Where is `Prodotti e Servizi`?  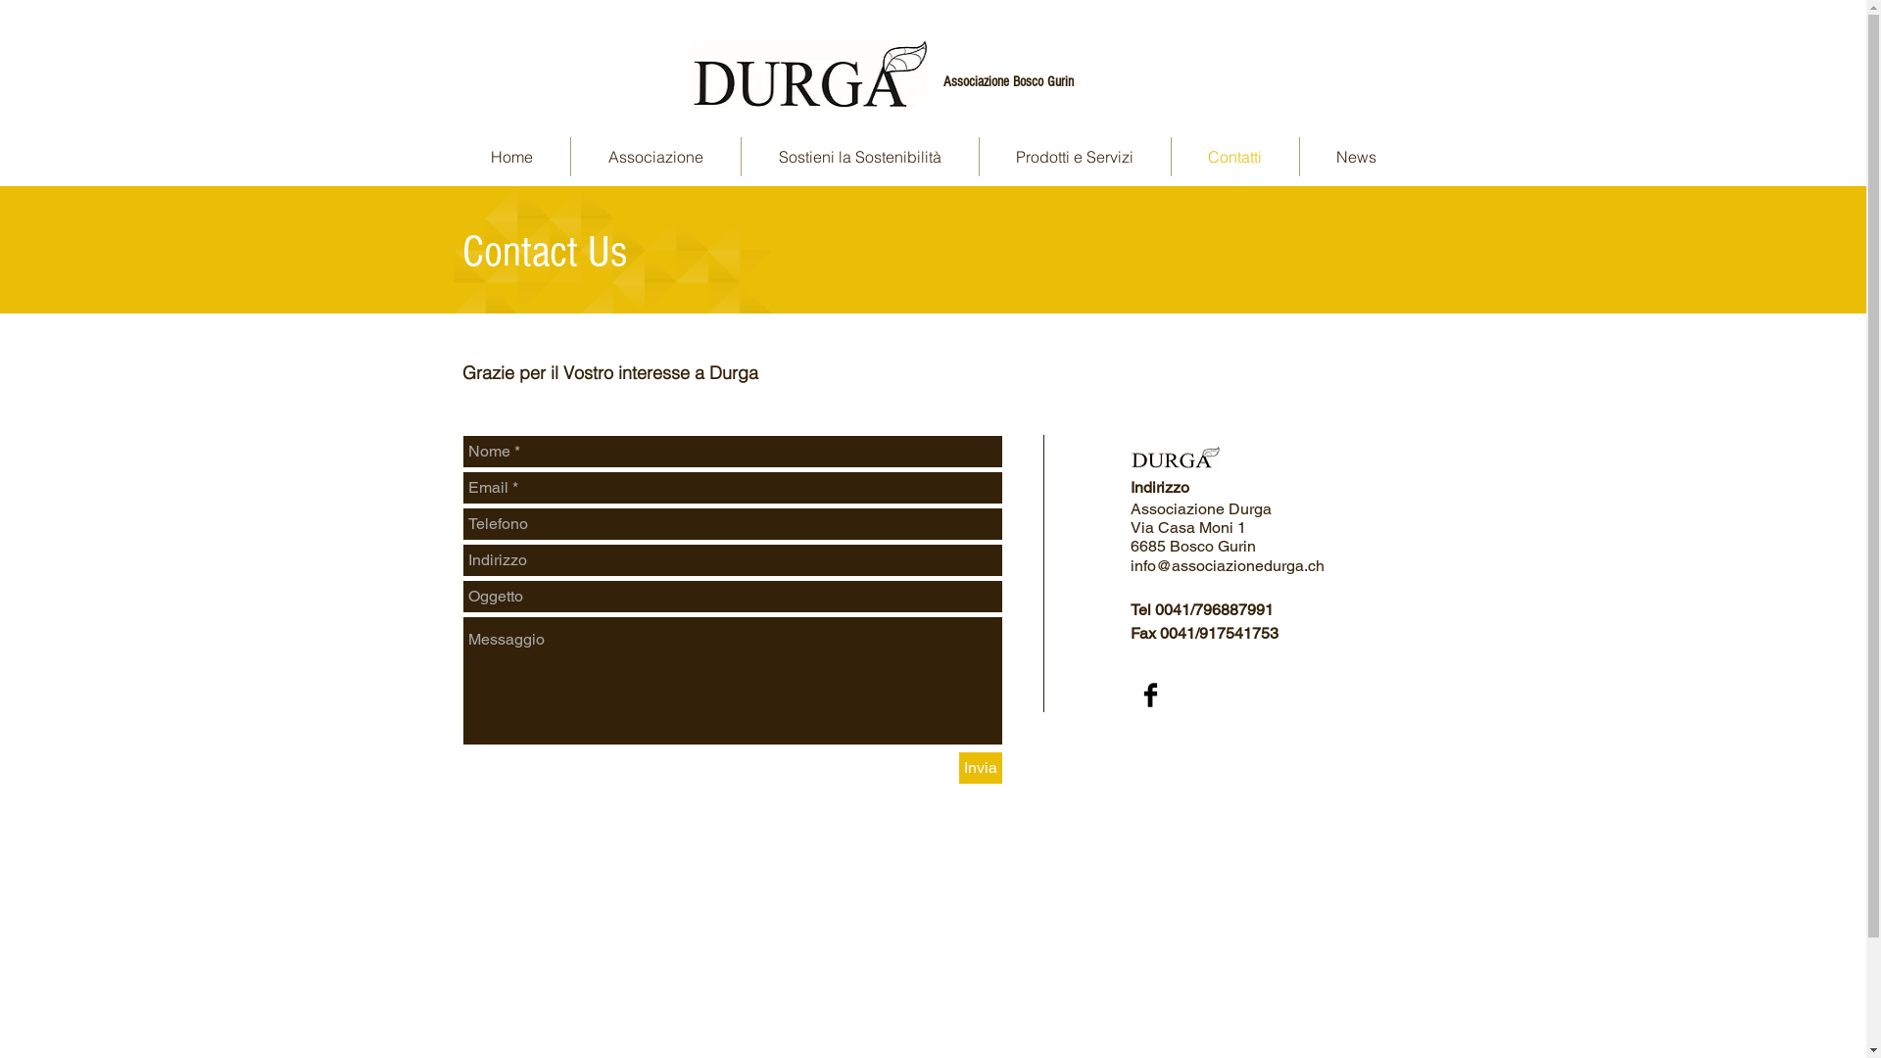 Prodotti e Servizi is located at coordinates (1076, 157).